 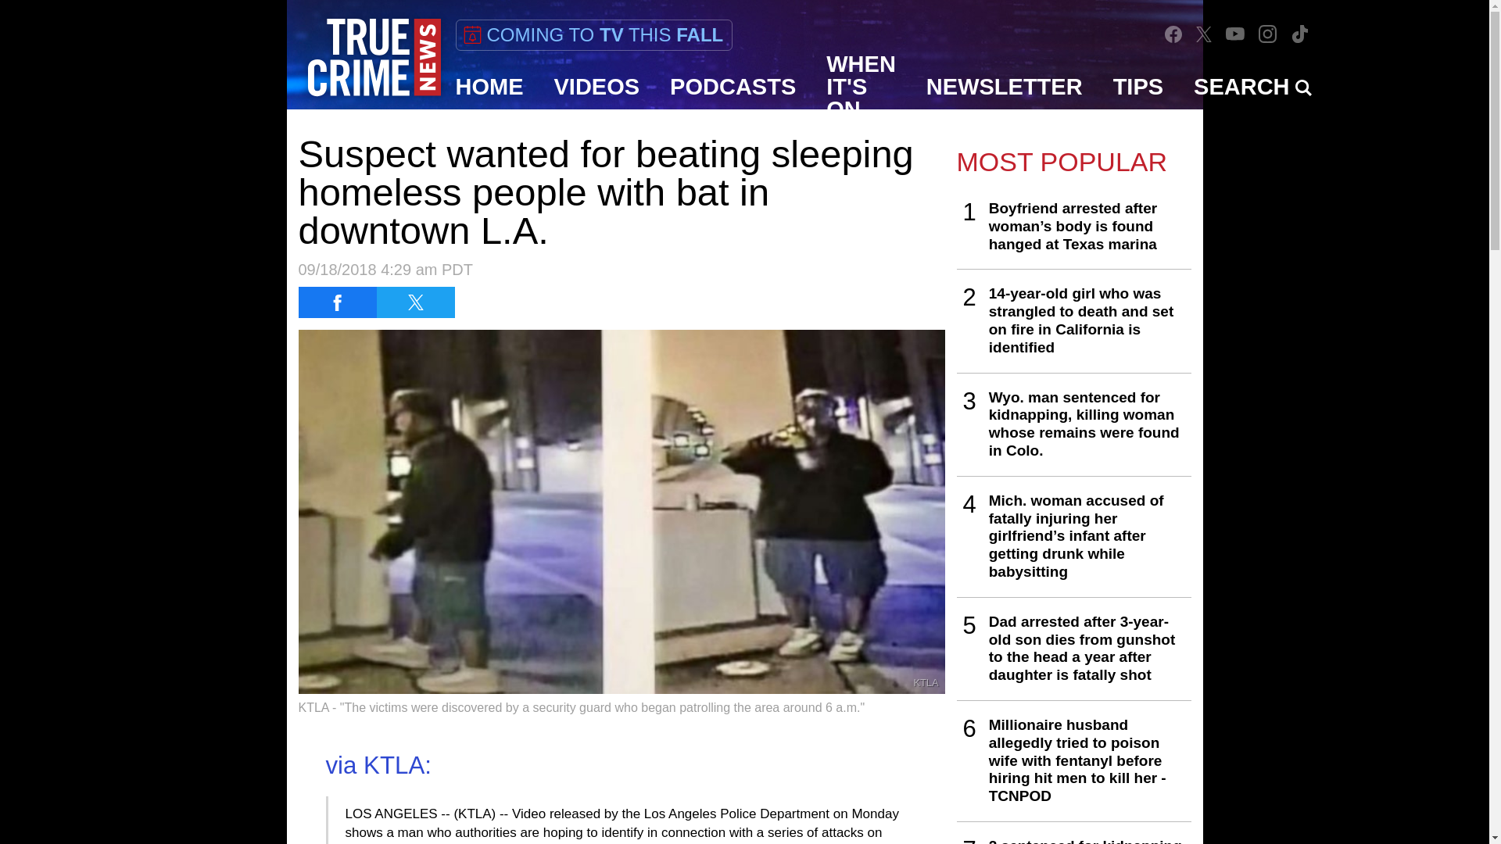 What do you see at coordinates (593, 34) in the screenshot?
I see `COMING TO TV THIS FALL` at bounding box center [593, 34].